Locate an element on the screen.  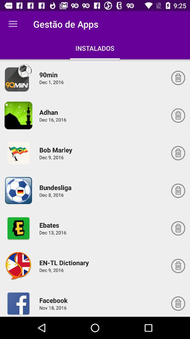
delete app is located at coordinates (178, 153).